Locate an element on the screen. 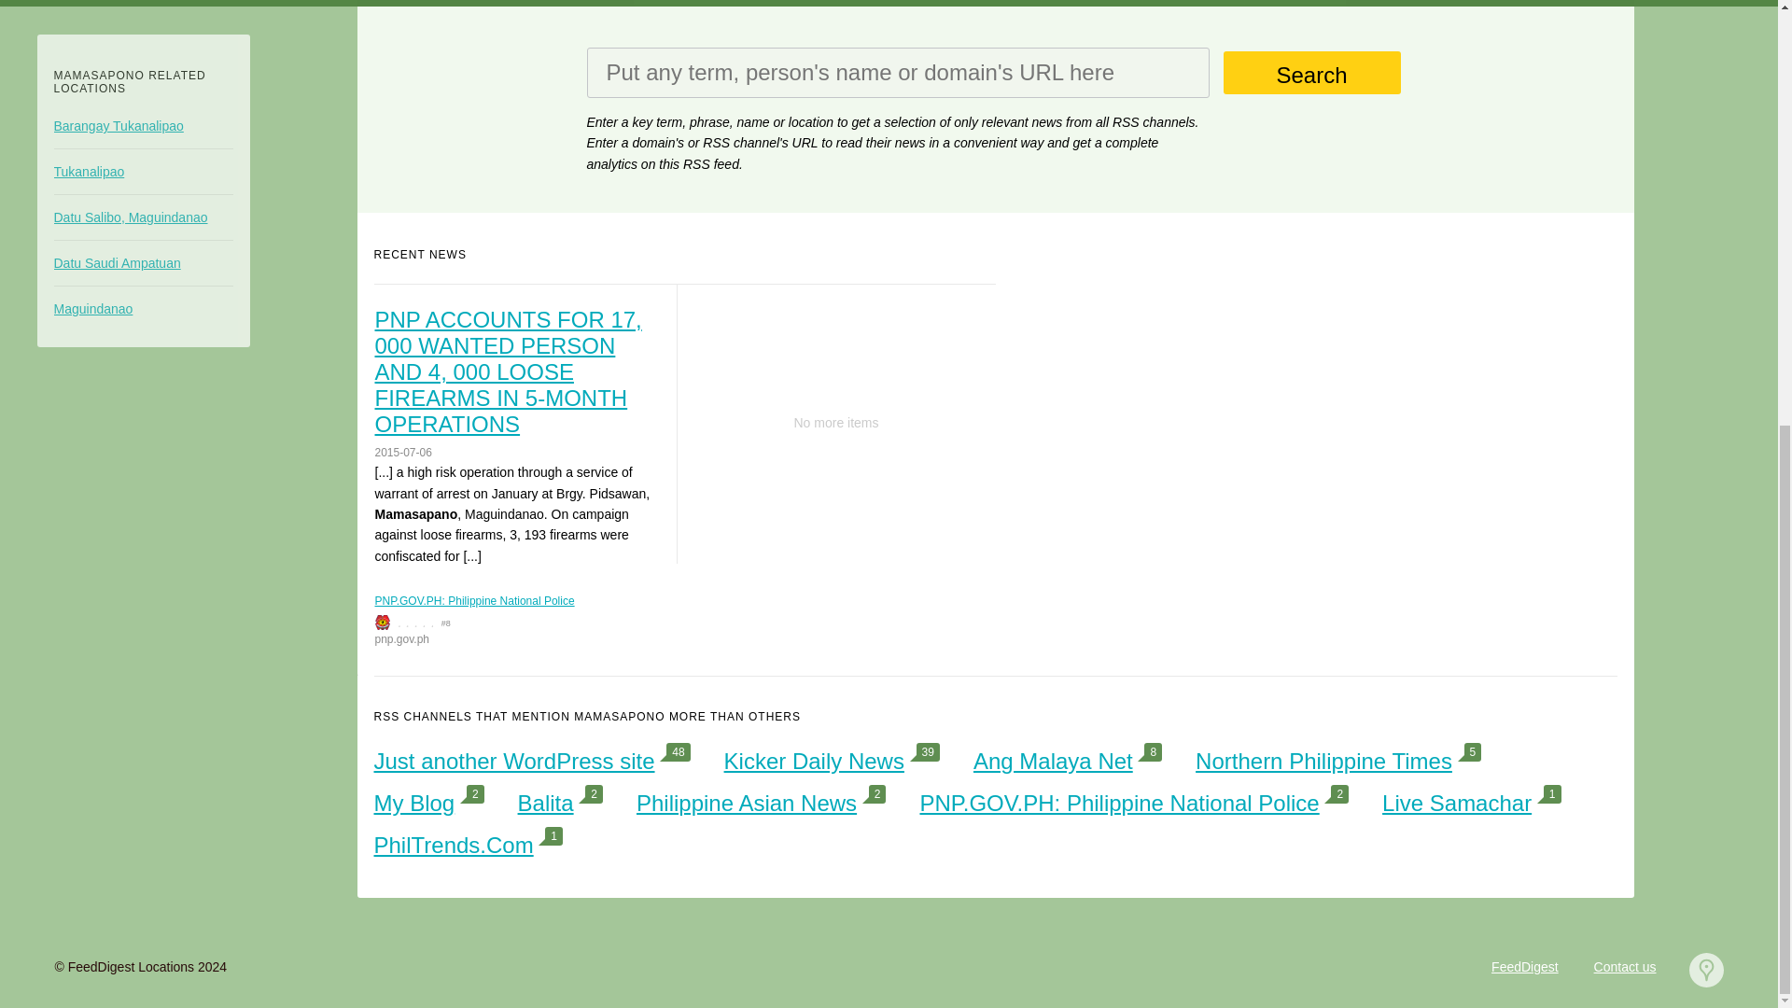  Tukanalipao is located at coordinates (143, 172).